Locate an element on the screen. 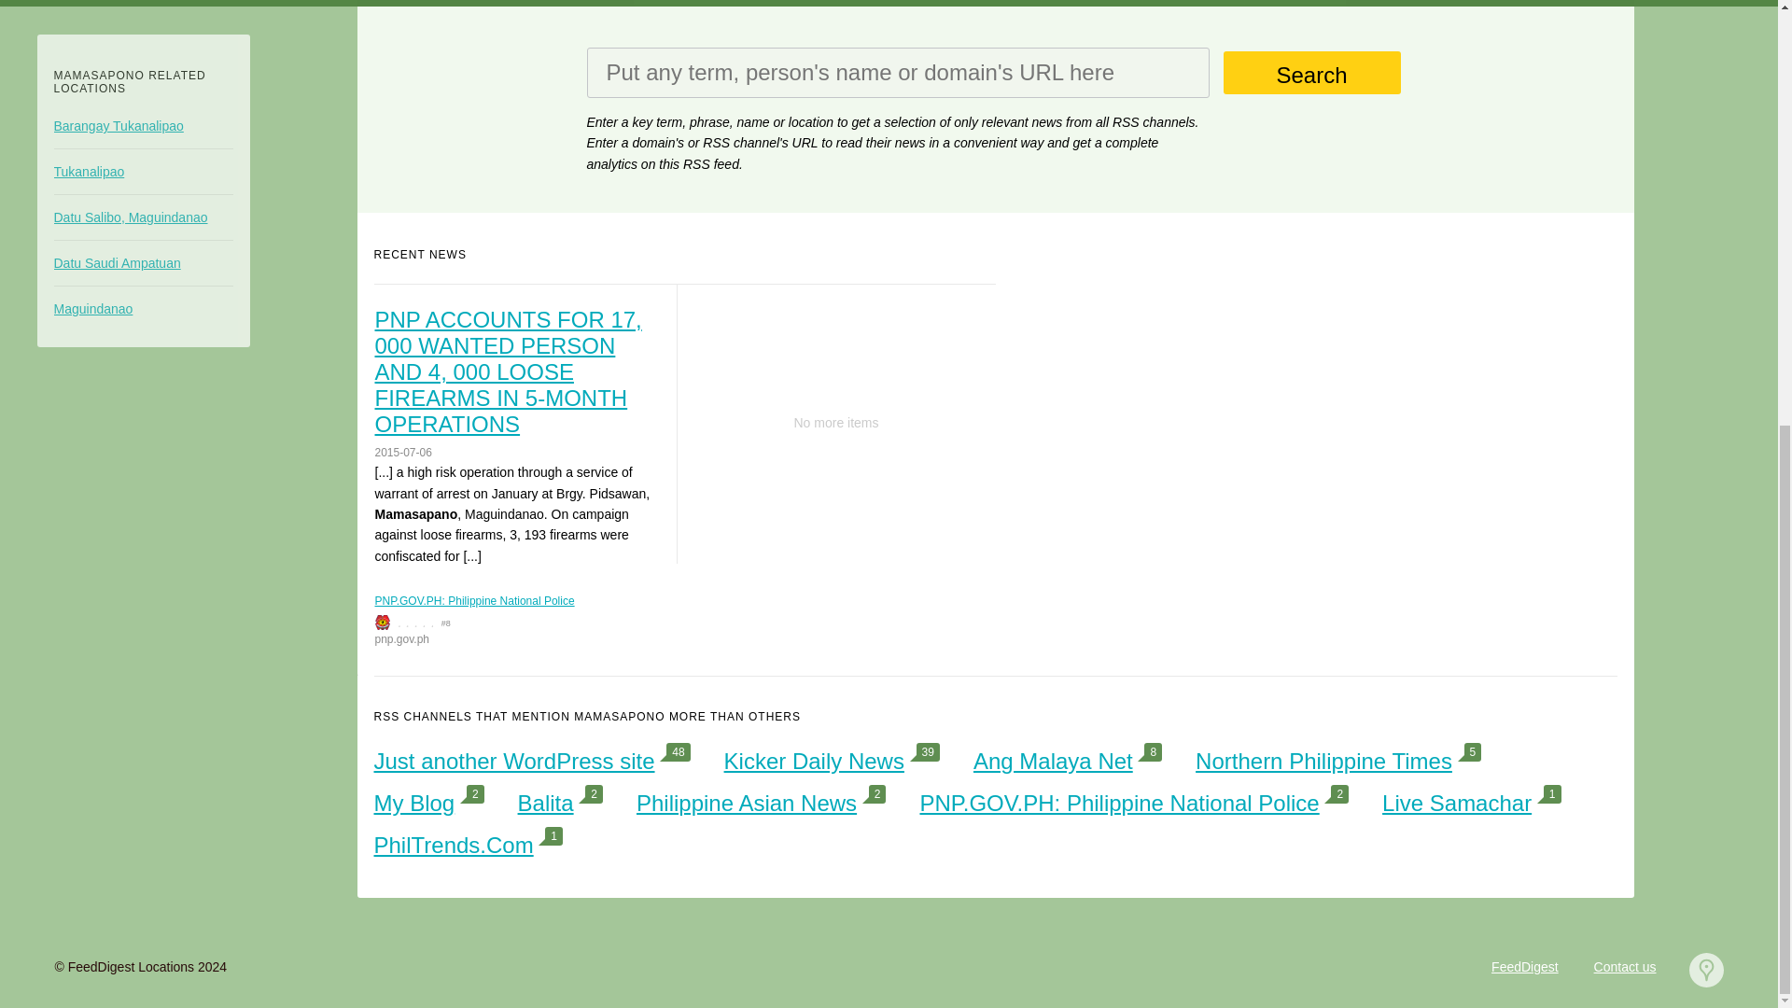  Tukanalipao is located at coordinates (143, 172).